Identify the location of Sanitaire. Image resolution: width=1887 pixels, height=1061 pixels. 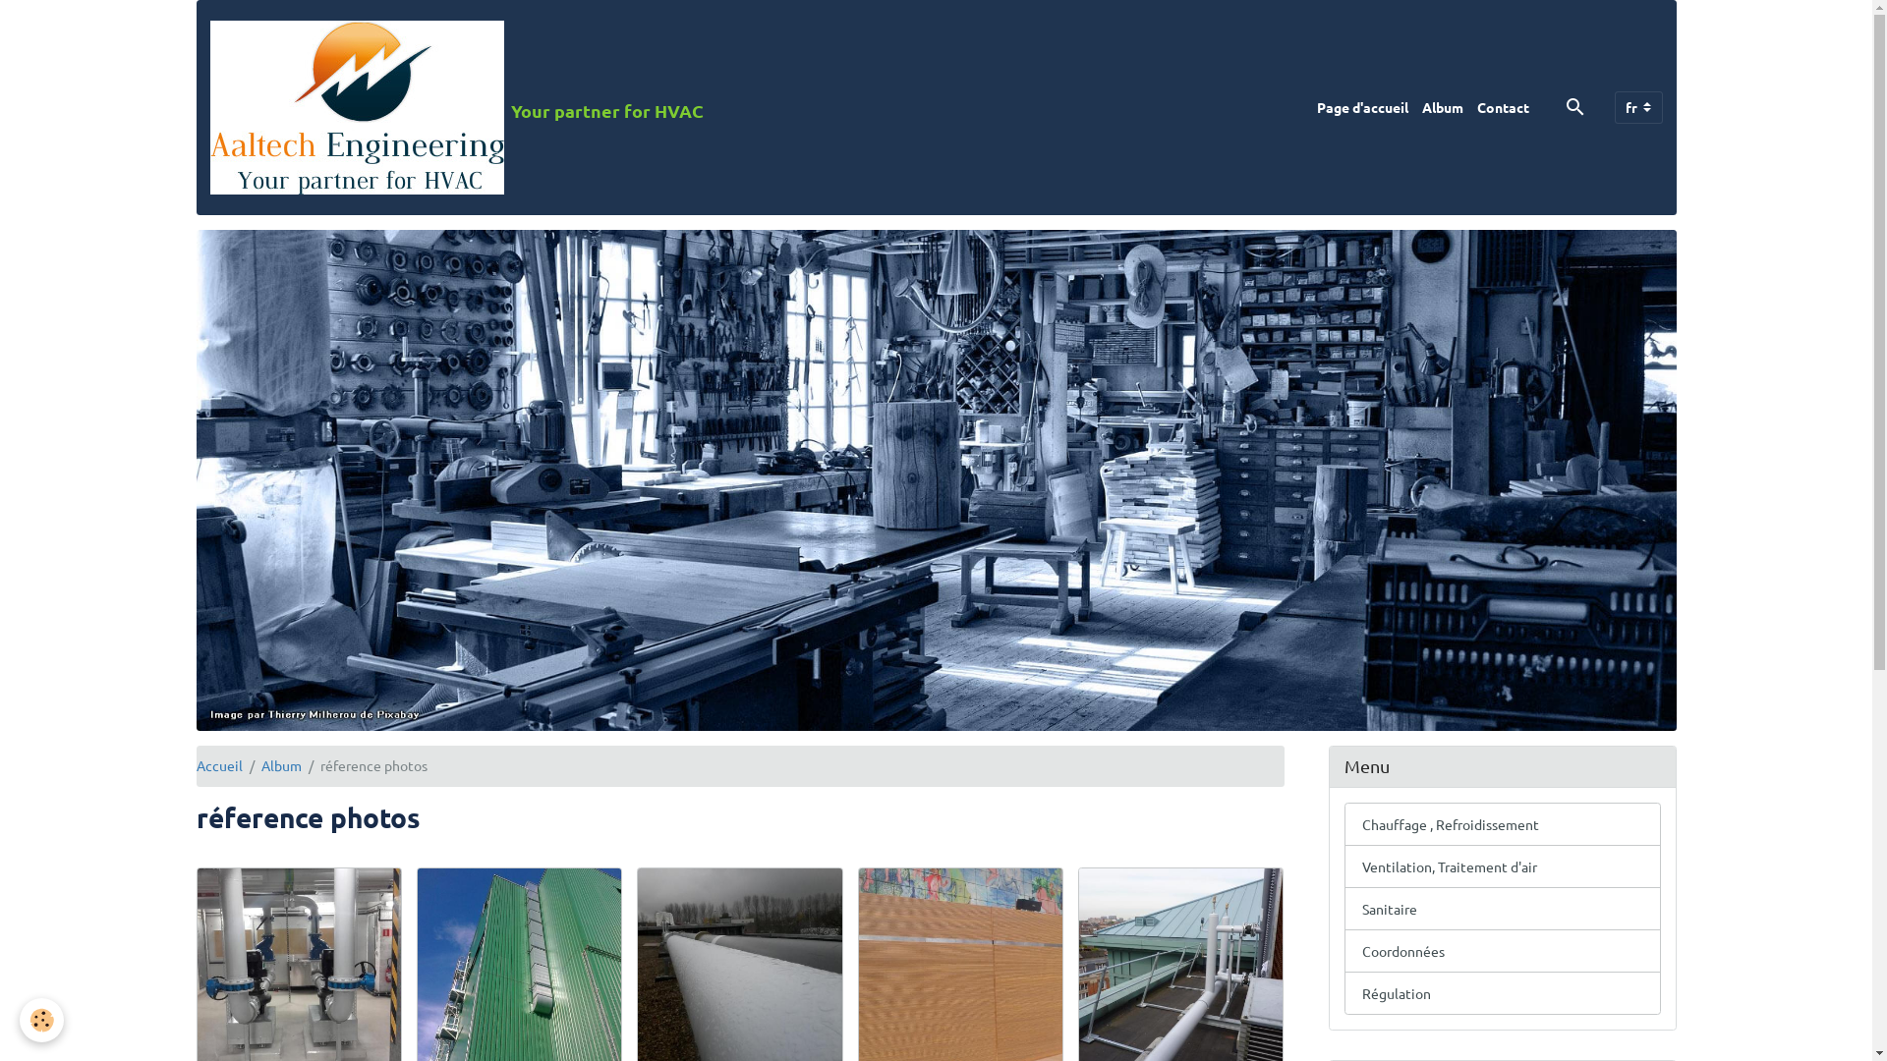
(1503, 909).